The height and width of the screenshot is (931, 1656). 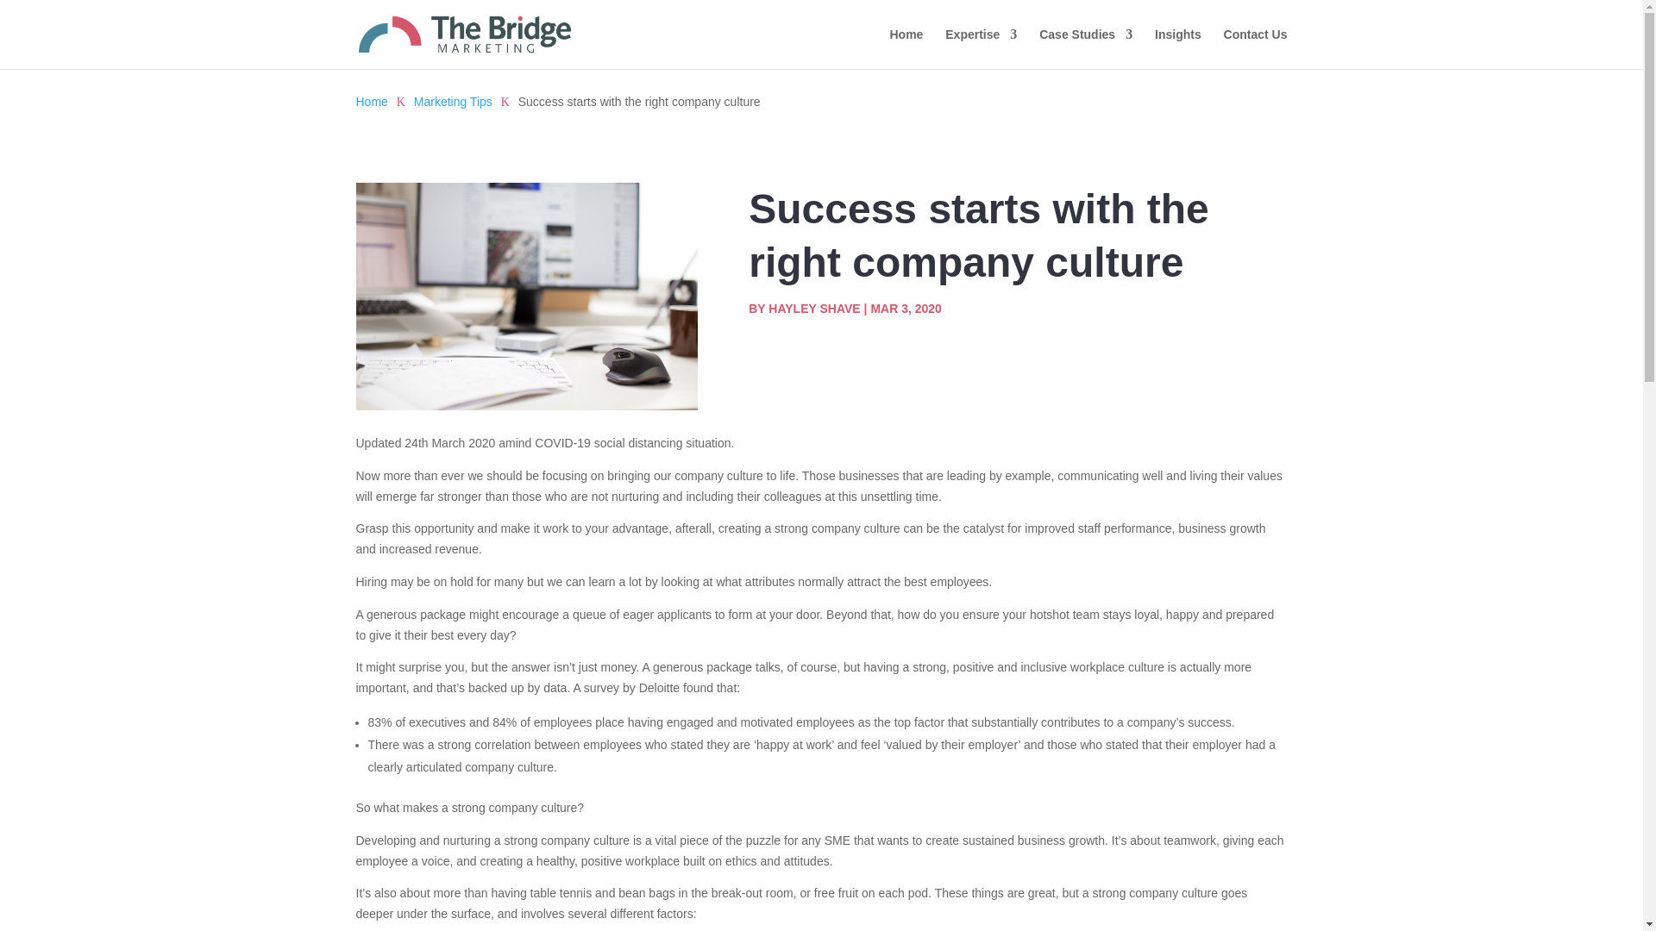 I want to click on Contact Us, so click(x=1256, y=48).